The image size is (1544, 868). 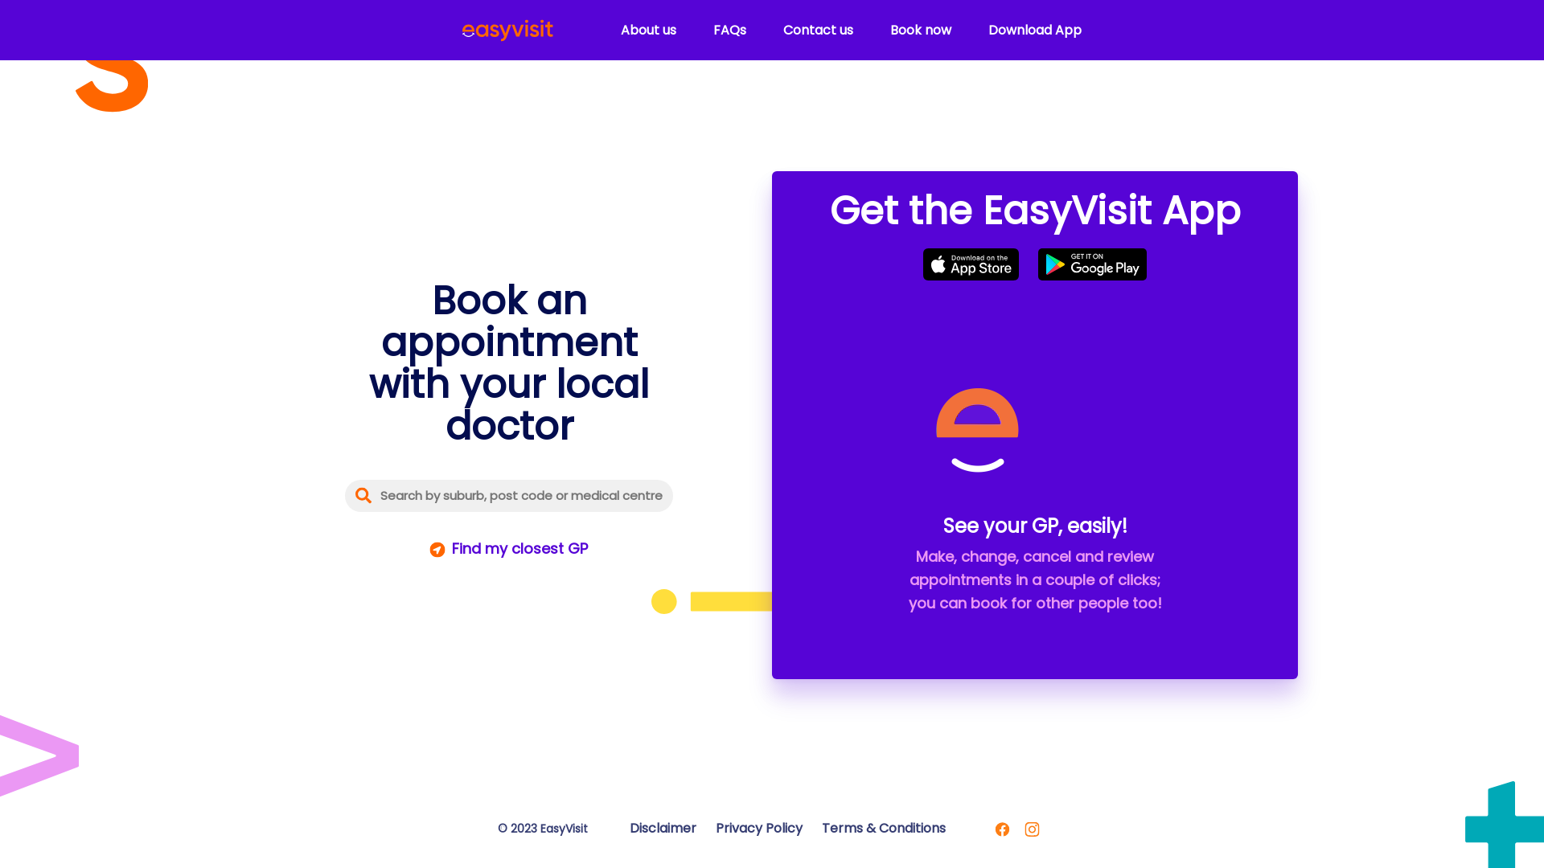 I want to click on Find my closest GP, so click(x=509, y=550).